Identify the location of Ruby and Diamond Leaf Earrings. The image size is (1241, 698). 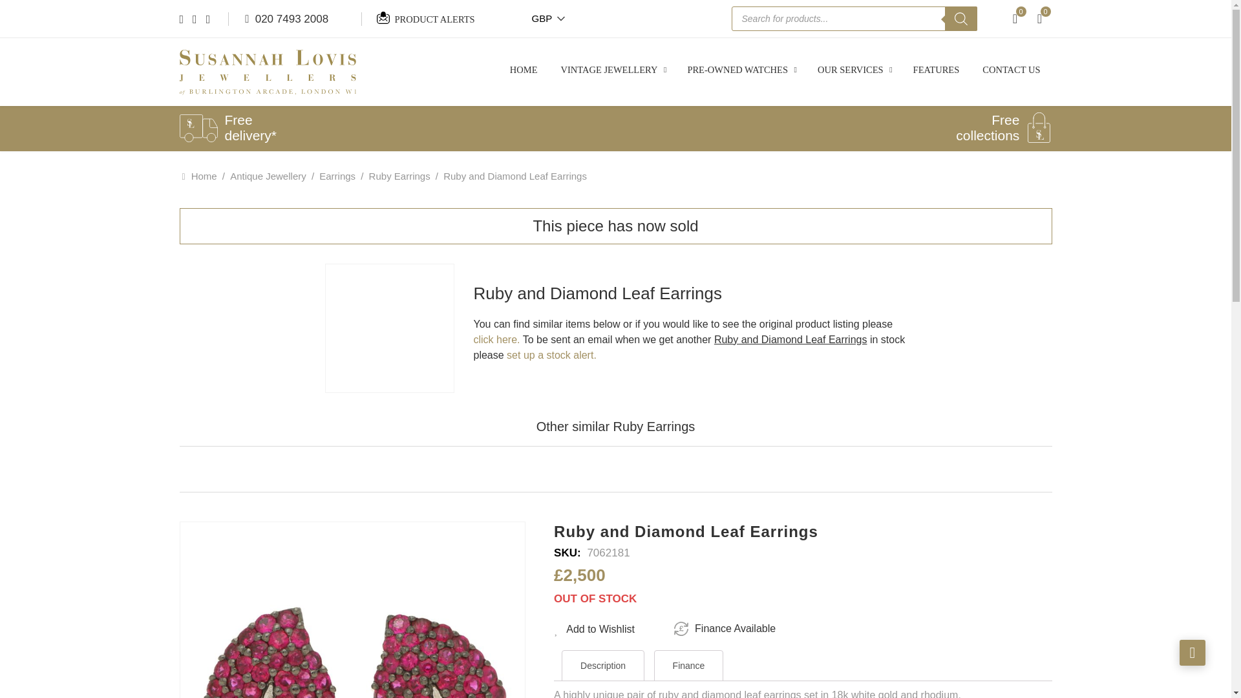
(389, 328).